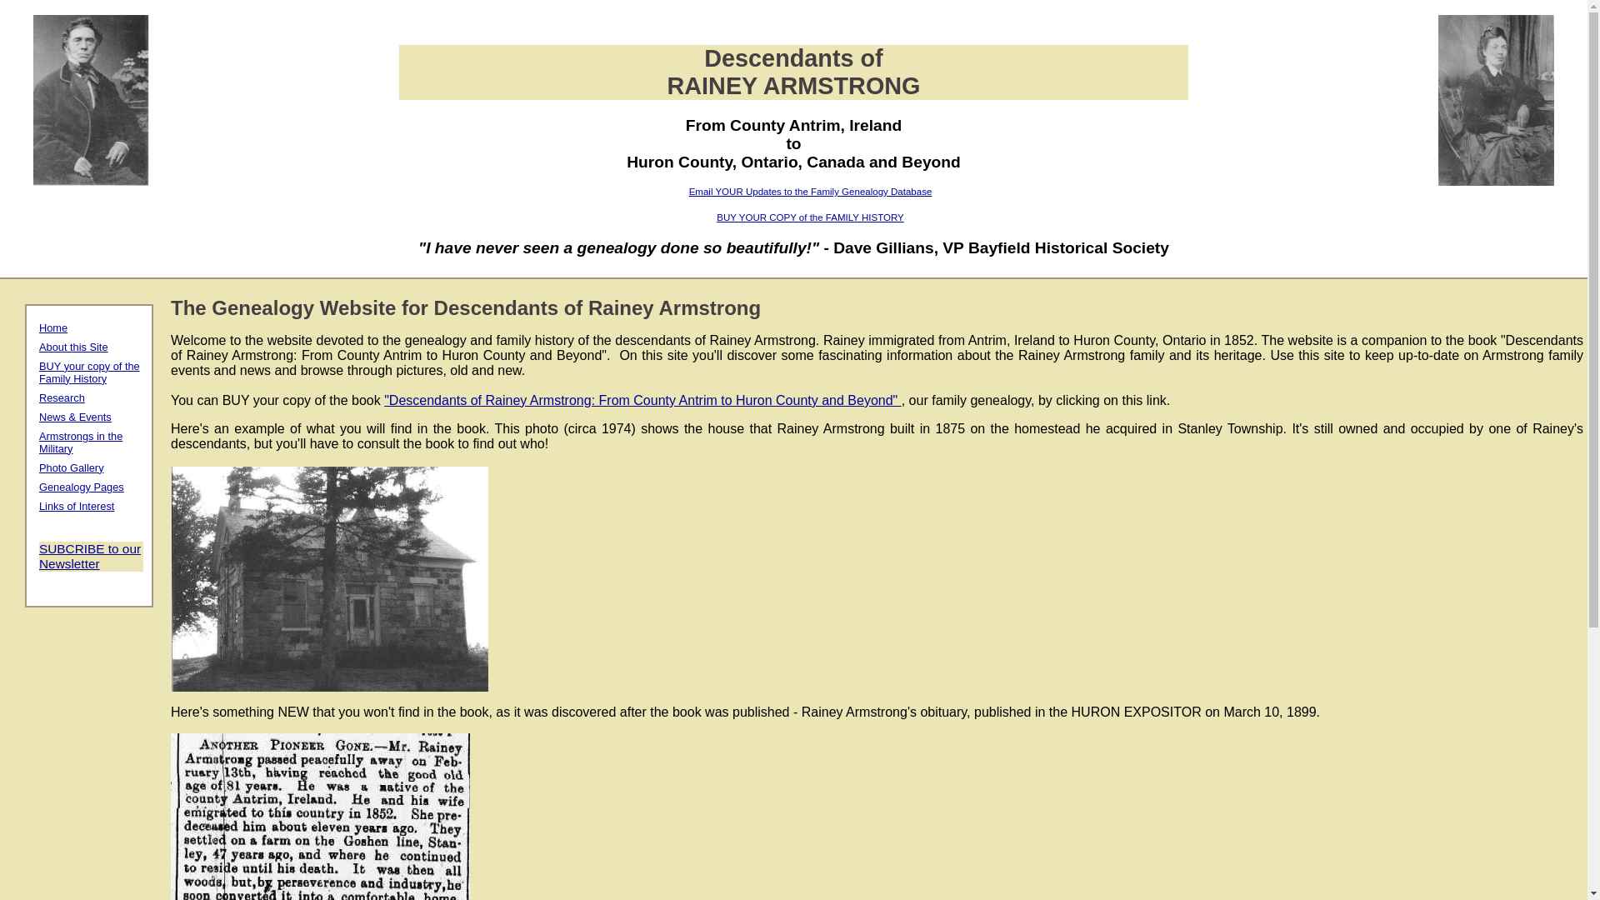  I want to click on Links of Interest, so click(77, 507).